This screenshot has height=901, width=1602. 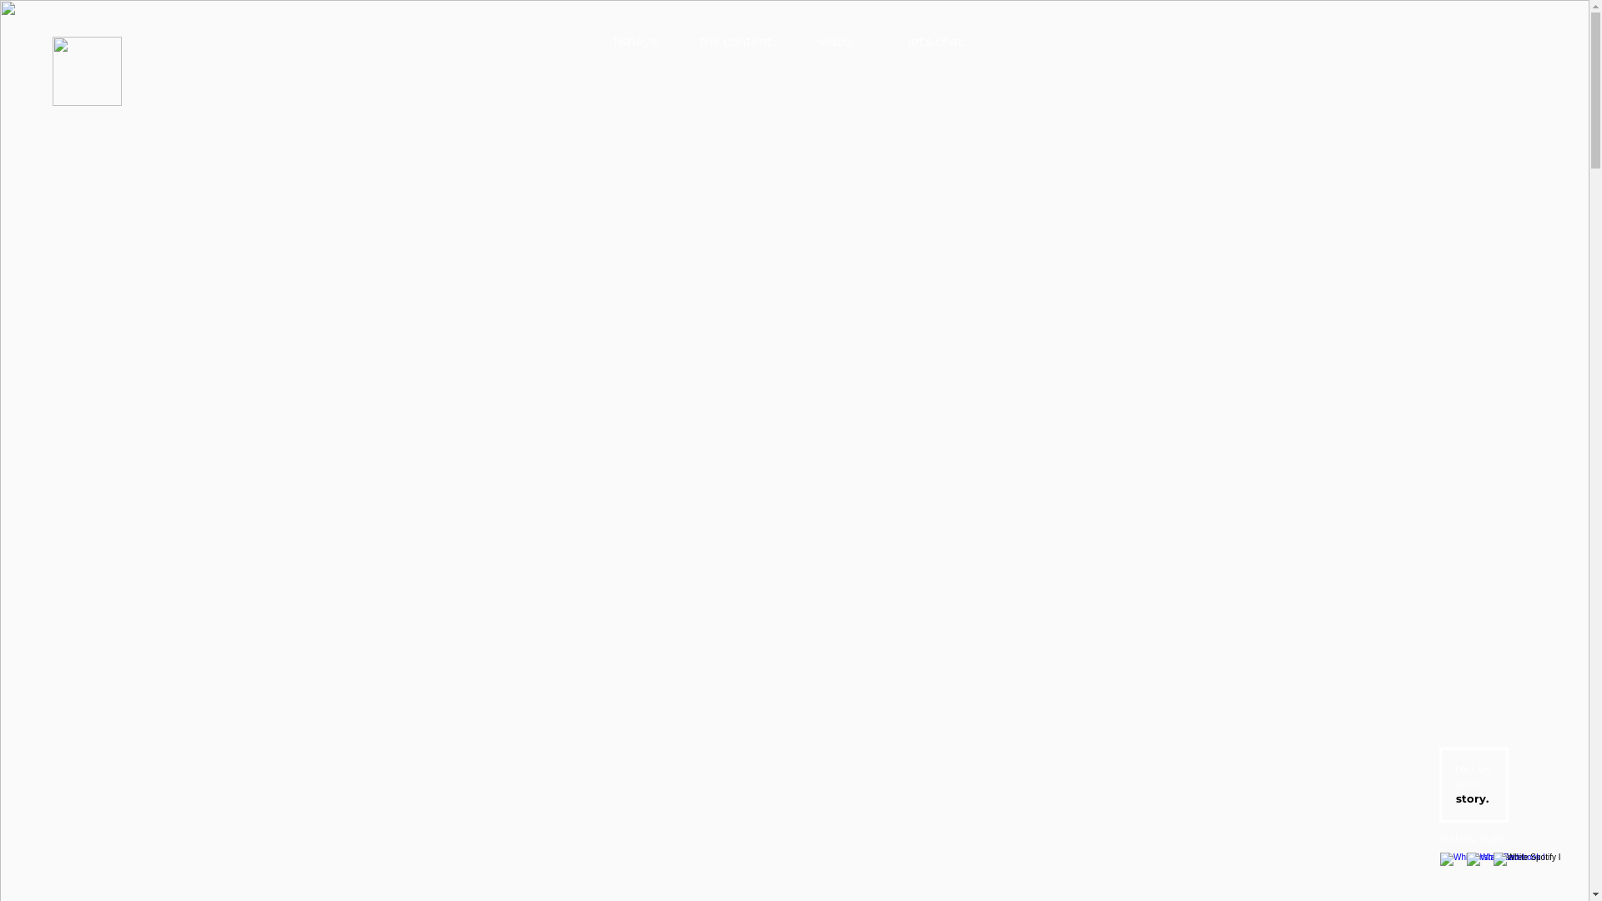 What do you see at coordinates (636, 42) in the screenshot?
I see `fisheye.` at bounding box center [636, 42].